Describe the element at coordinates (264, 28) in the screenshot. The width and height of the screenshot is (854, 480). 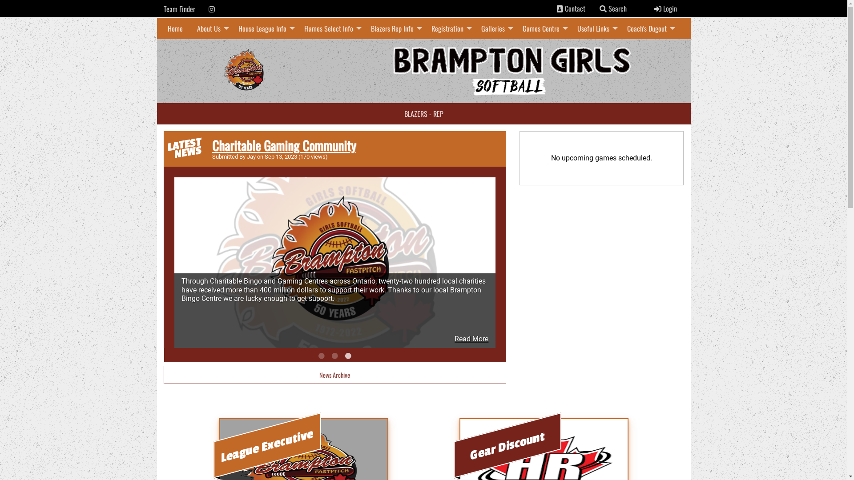
I see `House League Info` at that location.